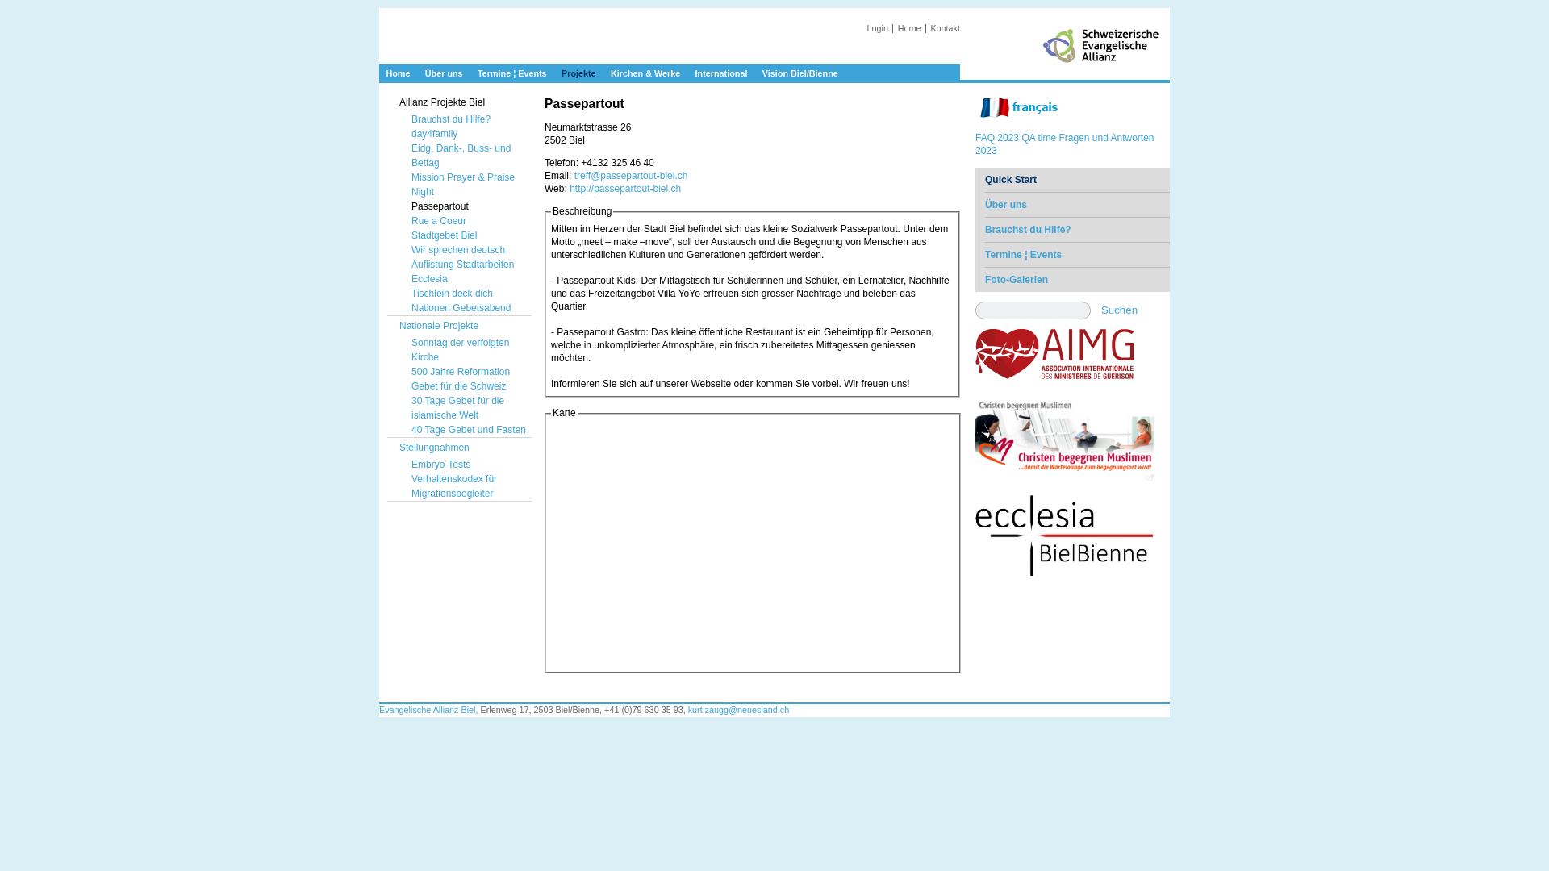 Image resolution: width=1549 pixels, height=871 pixels. I want to click on http://passepartout-biel.ch, so click(625, 189).